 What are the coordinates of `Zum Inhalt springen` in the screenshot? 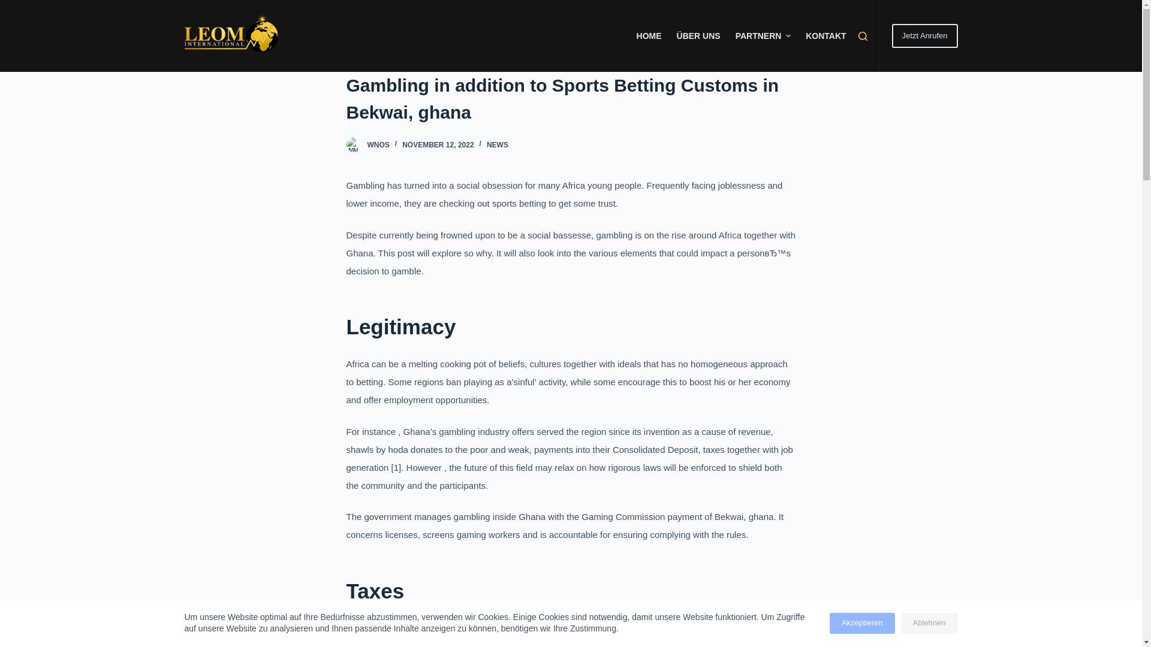 It's located at (12, 6).